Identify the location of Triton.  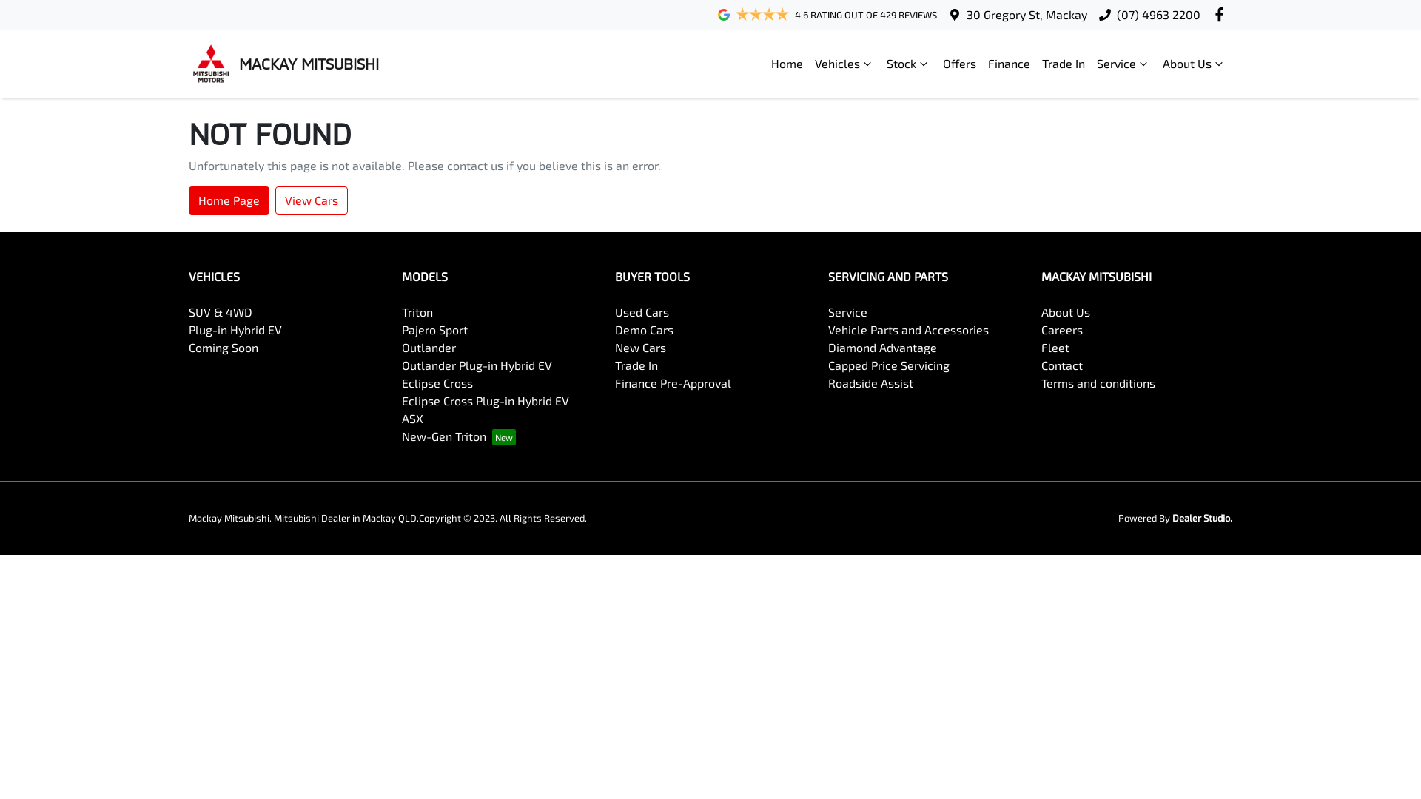
(417, 312).